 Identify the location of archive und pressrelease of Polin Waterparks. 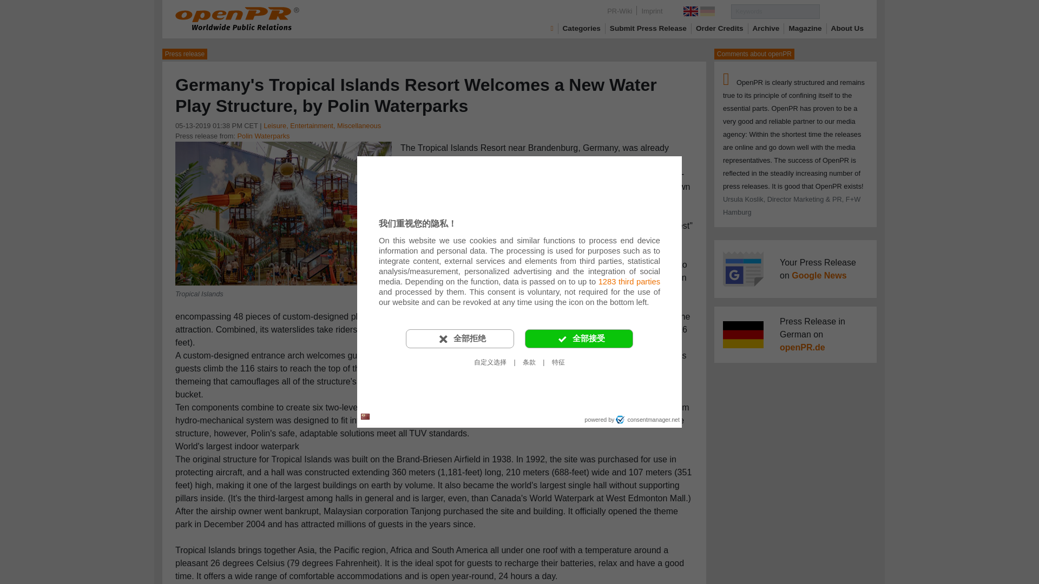
(263, 136).